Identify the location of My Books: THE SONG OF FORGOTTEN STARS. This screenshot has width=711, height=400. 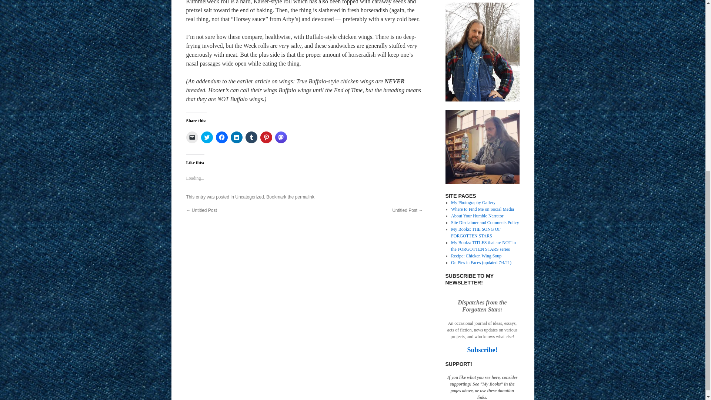
(475, 233).